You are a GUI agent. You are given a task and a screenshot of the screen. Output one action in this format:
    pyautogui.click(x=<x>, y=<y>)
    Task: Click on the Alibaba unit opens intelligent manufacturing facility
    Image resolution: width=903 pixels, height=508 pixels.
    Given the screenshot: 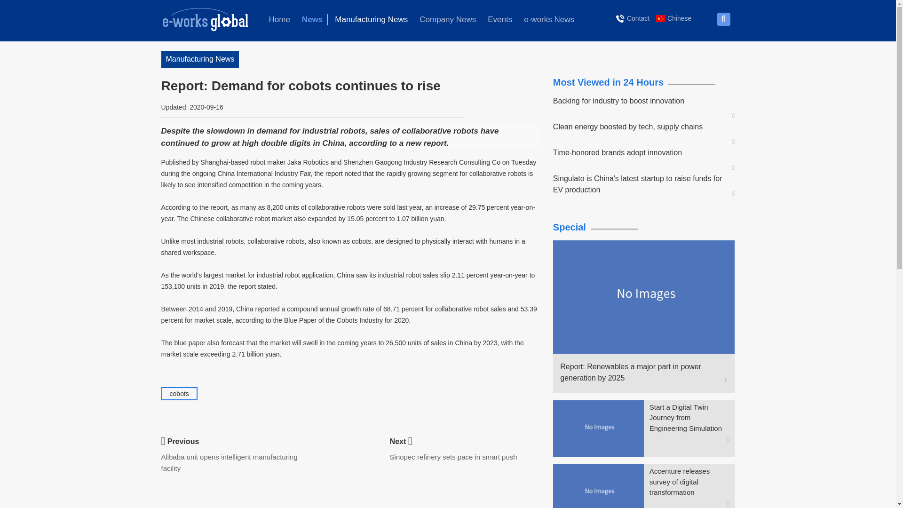 What is the action you would take?
    pyautogui.click(x=229, y=463)
    